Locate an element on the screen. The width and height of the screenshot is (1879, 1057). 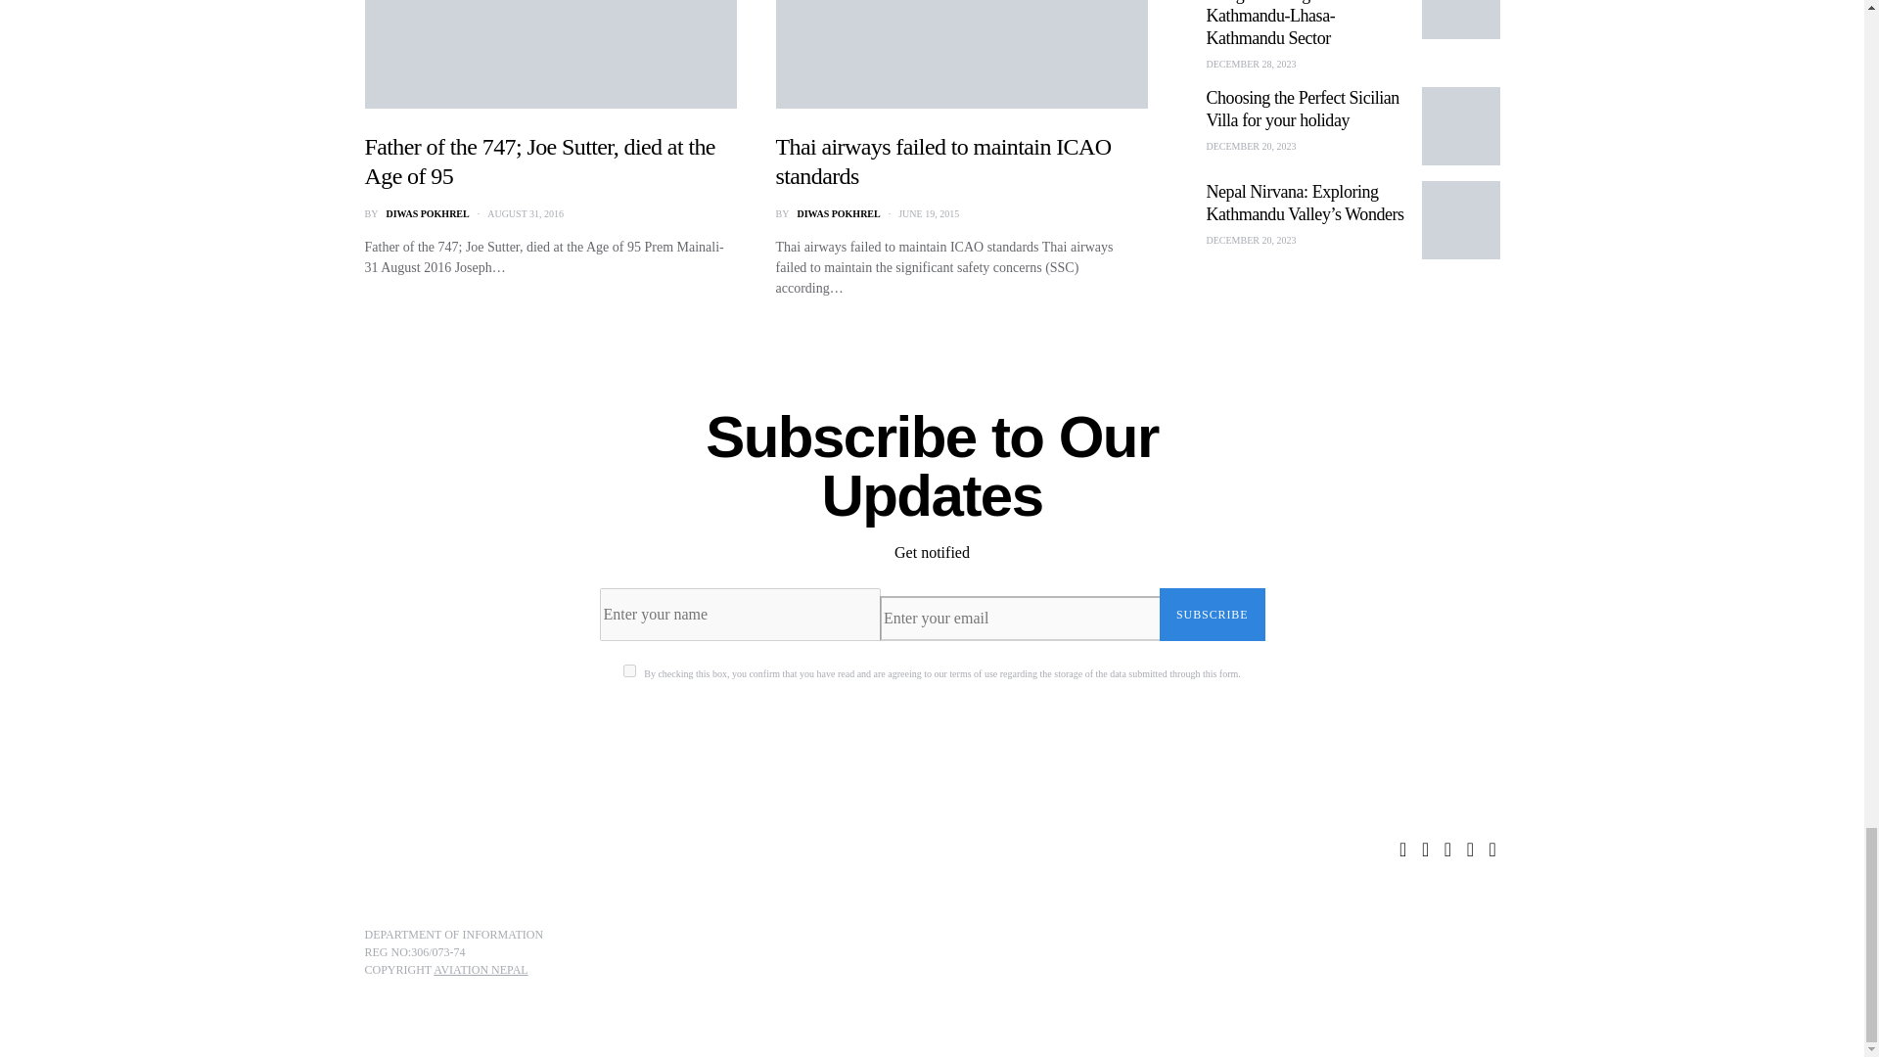
on is located at coordinates (630, 671).